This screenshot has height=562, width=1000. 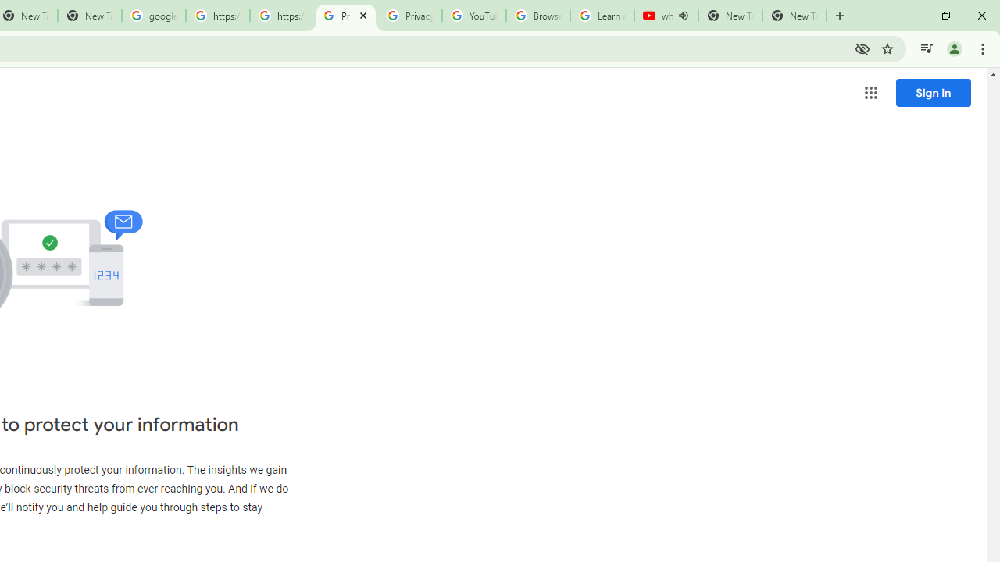 What do you see at coordinates (537, 16) in the screenshot?
I see `Browse Chrome as a guest - Computer - Google Chrome Help` at bounding box center [537, 16].